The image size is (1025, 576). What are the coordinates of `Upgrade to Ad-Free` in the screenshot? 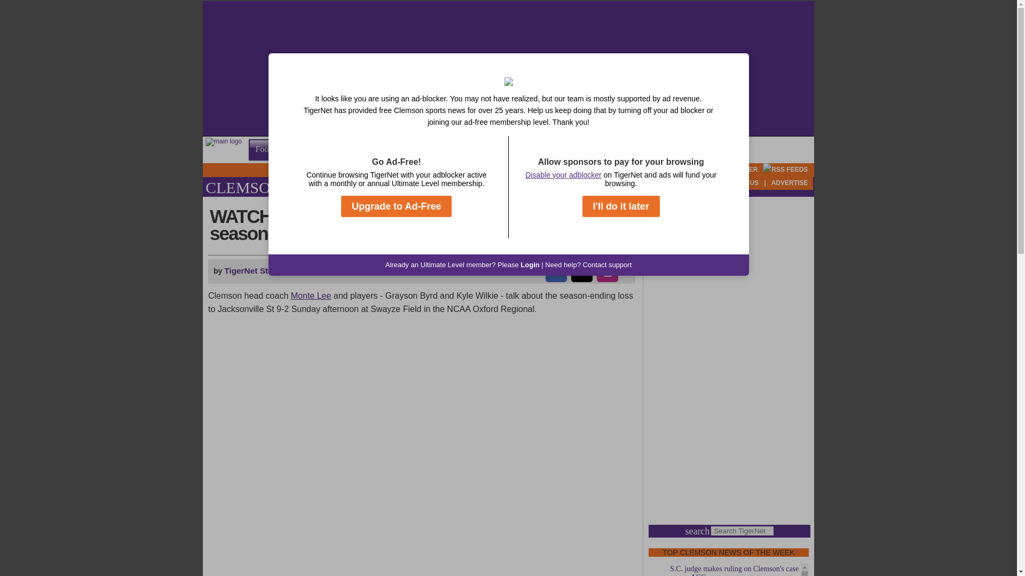 It's located at (396, 206).